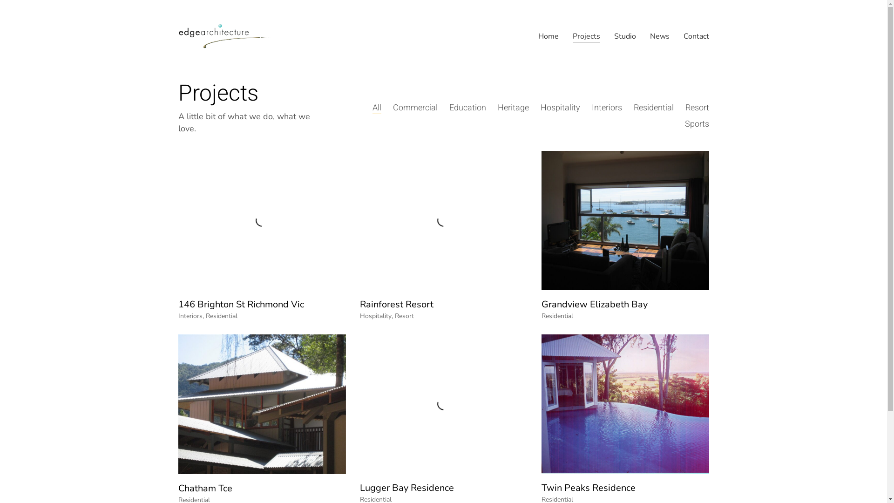 The image size is (894, 503). I want to click on Hospitality, so click(560, 108).